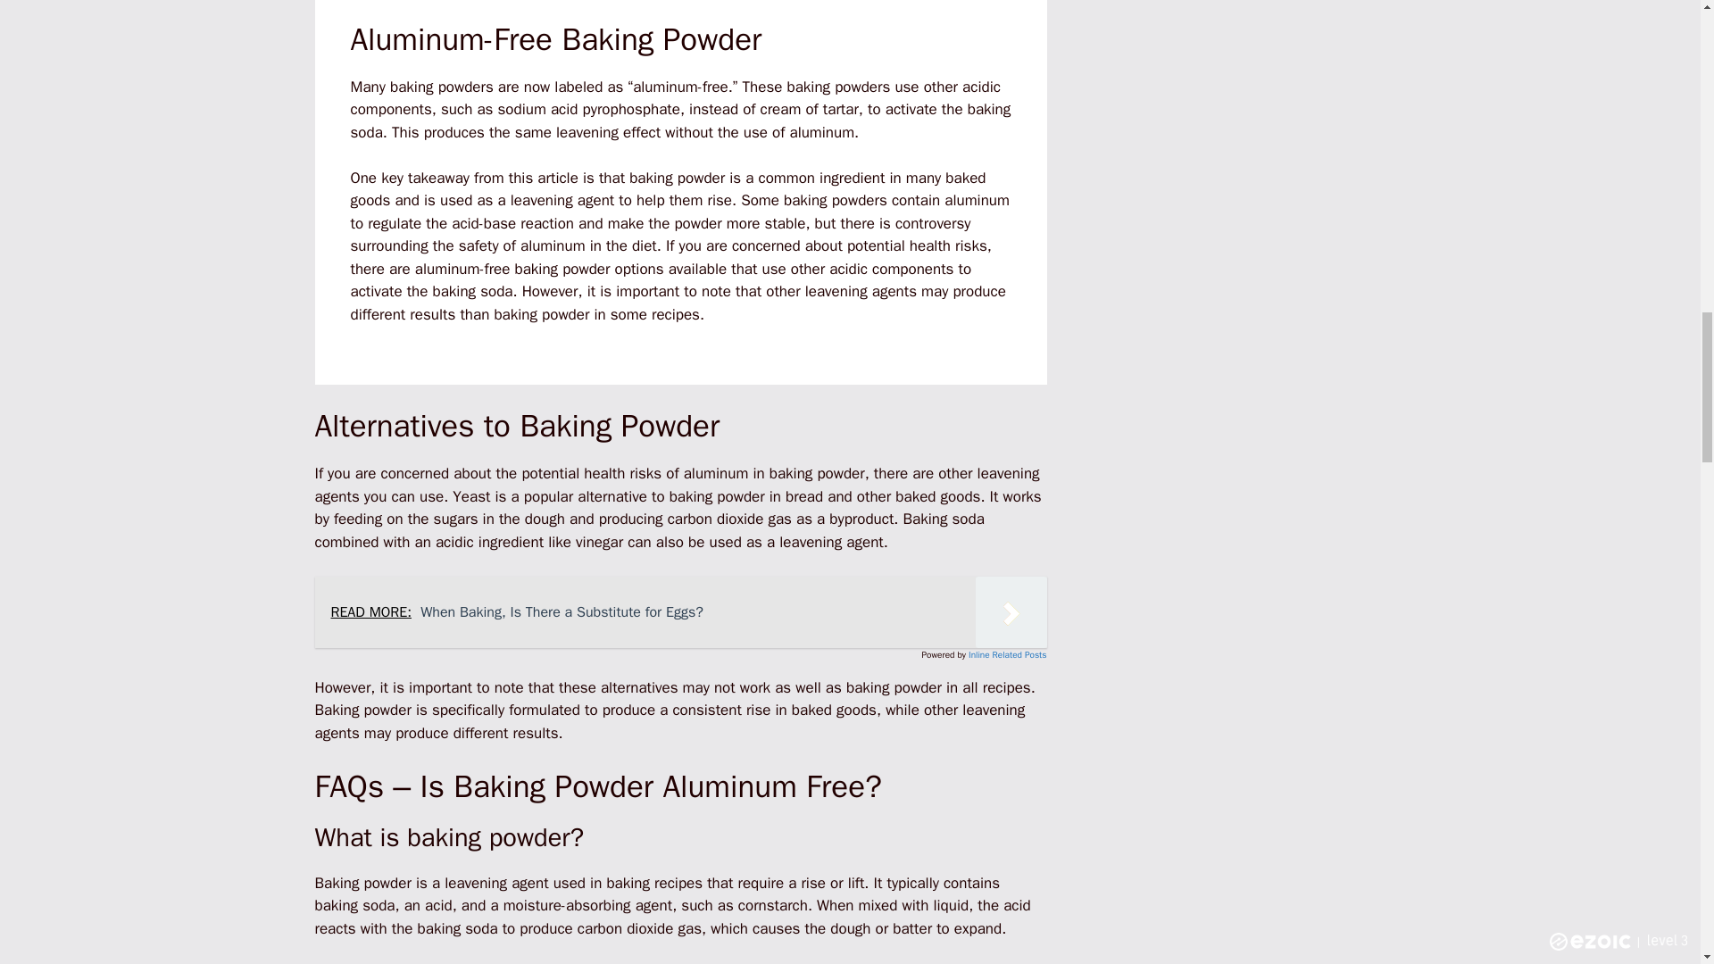 This screenshot has height=964, width=1714. Describe the element at coordinates (1007, 653) in the screenshot. I see `Inline Related Posts` at that location.